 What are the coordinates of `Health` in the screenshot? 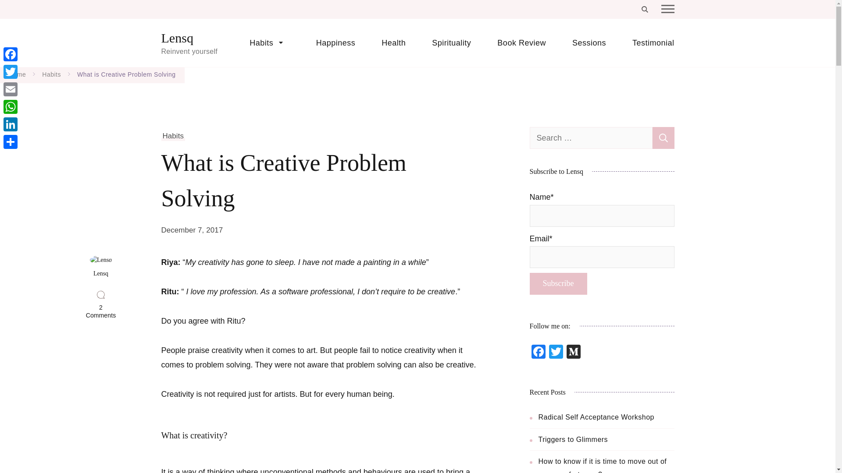 It's located at (393, 43).